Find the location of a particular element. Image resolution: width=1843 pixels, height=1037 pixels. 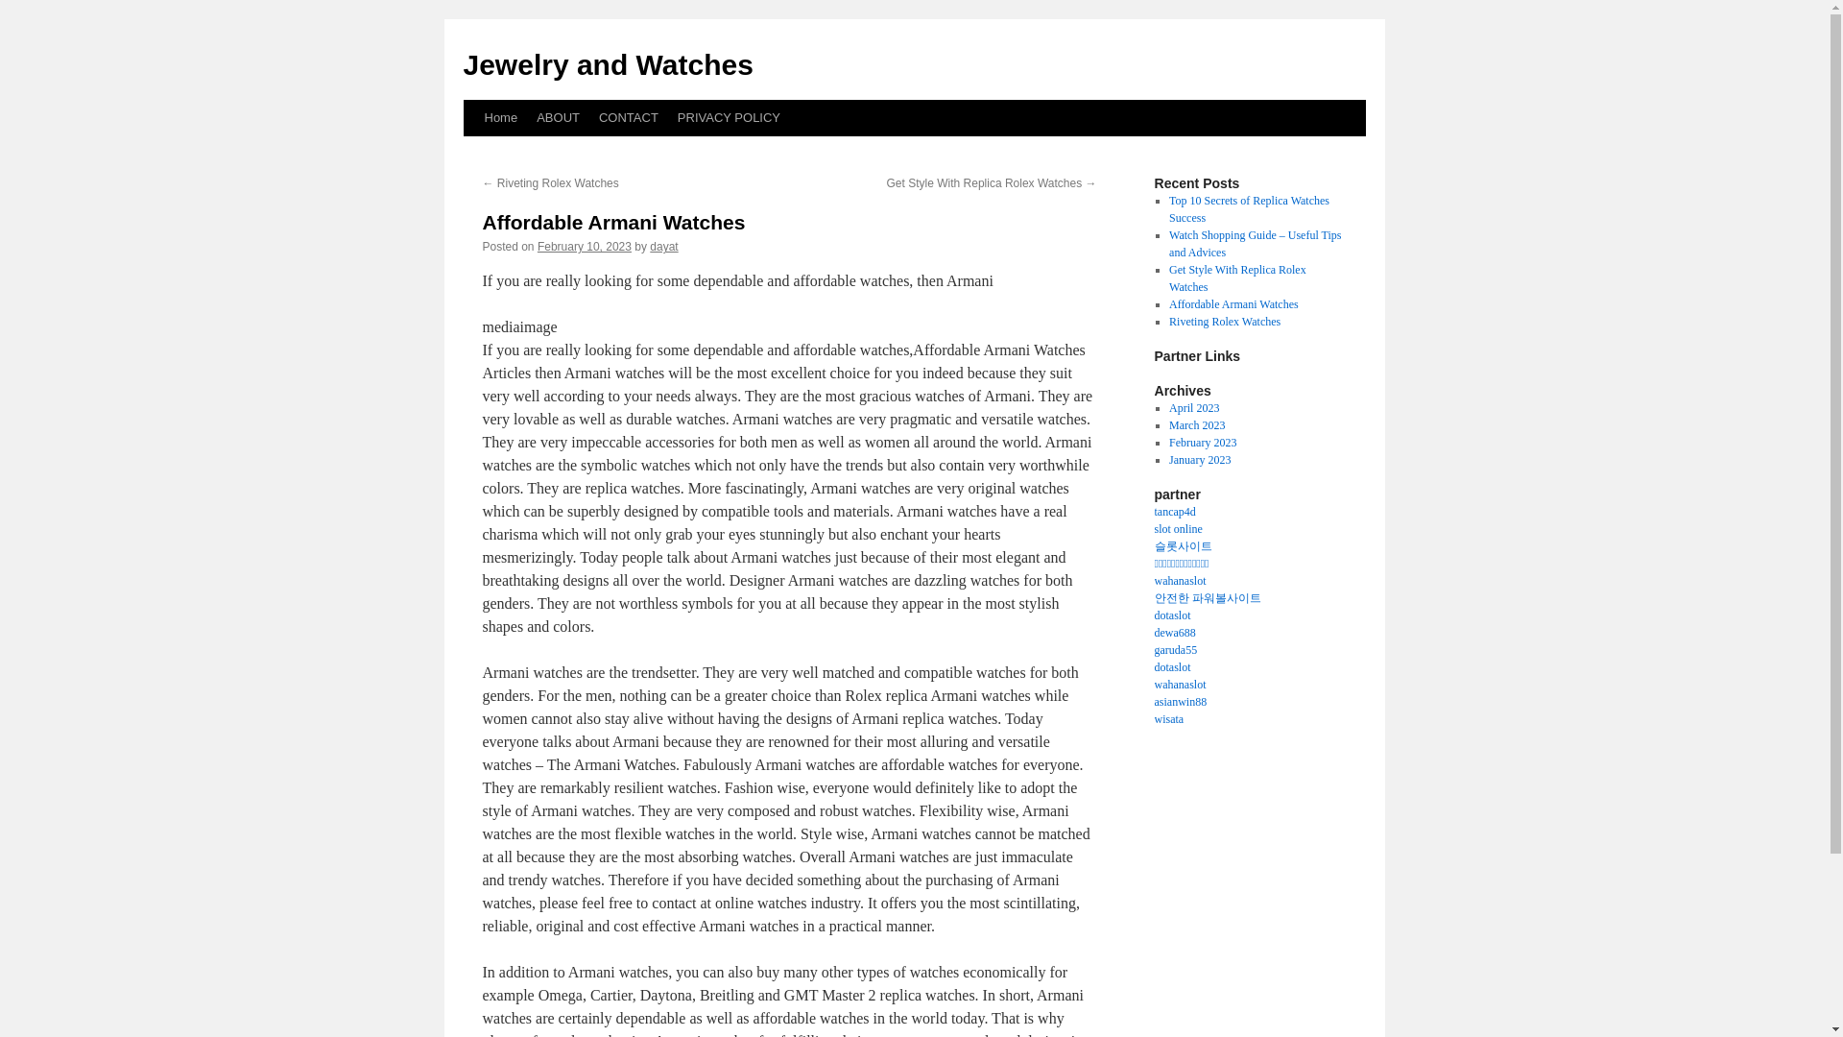

CONTACT is located at coordinates (628, 117).